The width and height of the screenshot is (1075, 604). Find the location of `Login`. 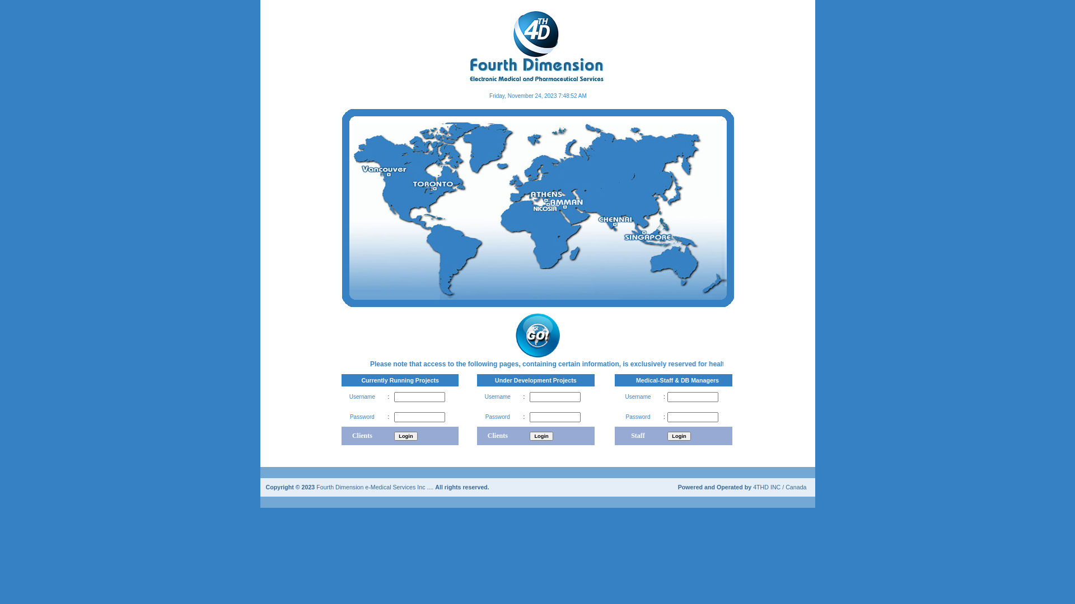

Login is located at coordinates (541, 436).